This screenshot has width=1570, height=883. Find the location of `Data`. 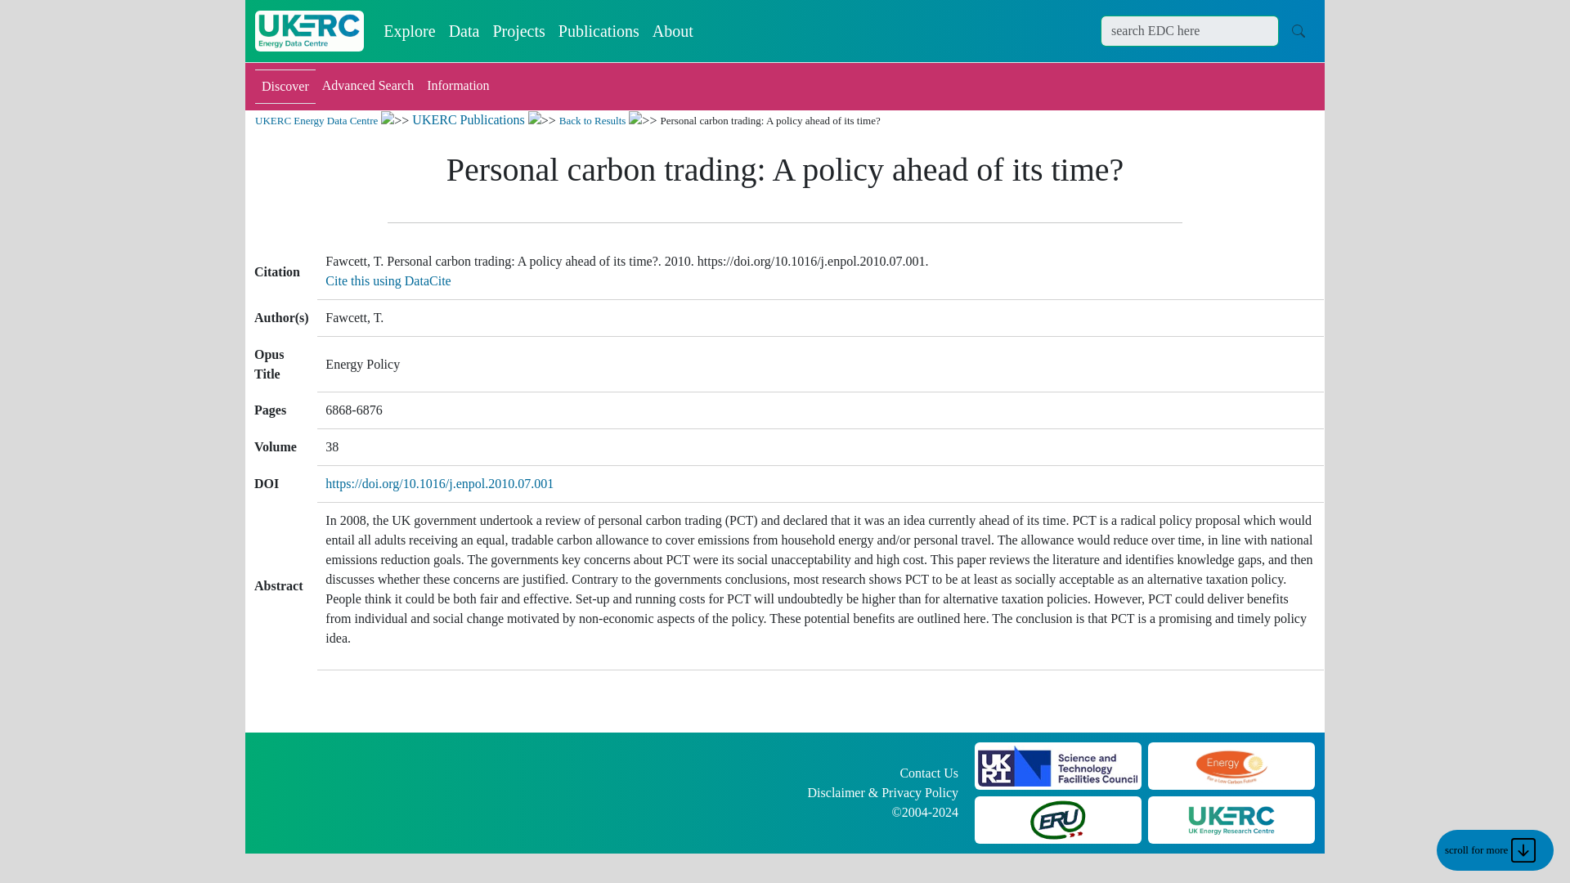

Data is located at coordinates (464, 31).